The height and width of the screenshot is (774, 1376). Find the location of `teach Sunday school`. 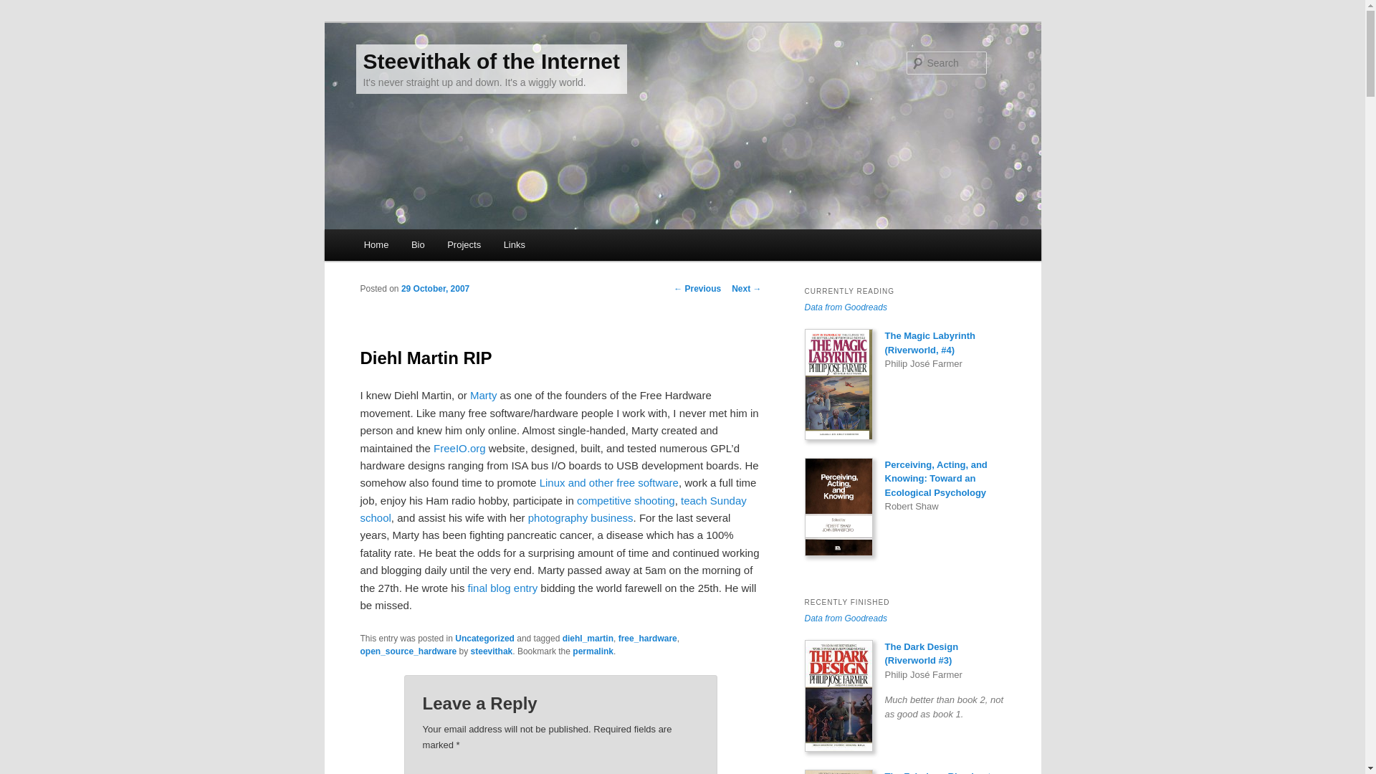

teach Sunday school is located at coordinates (552, 509).